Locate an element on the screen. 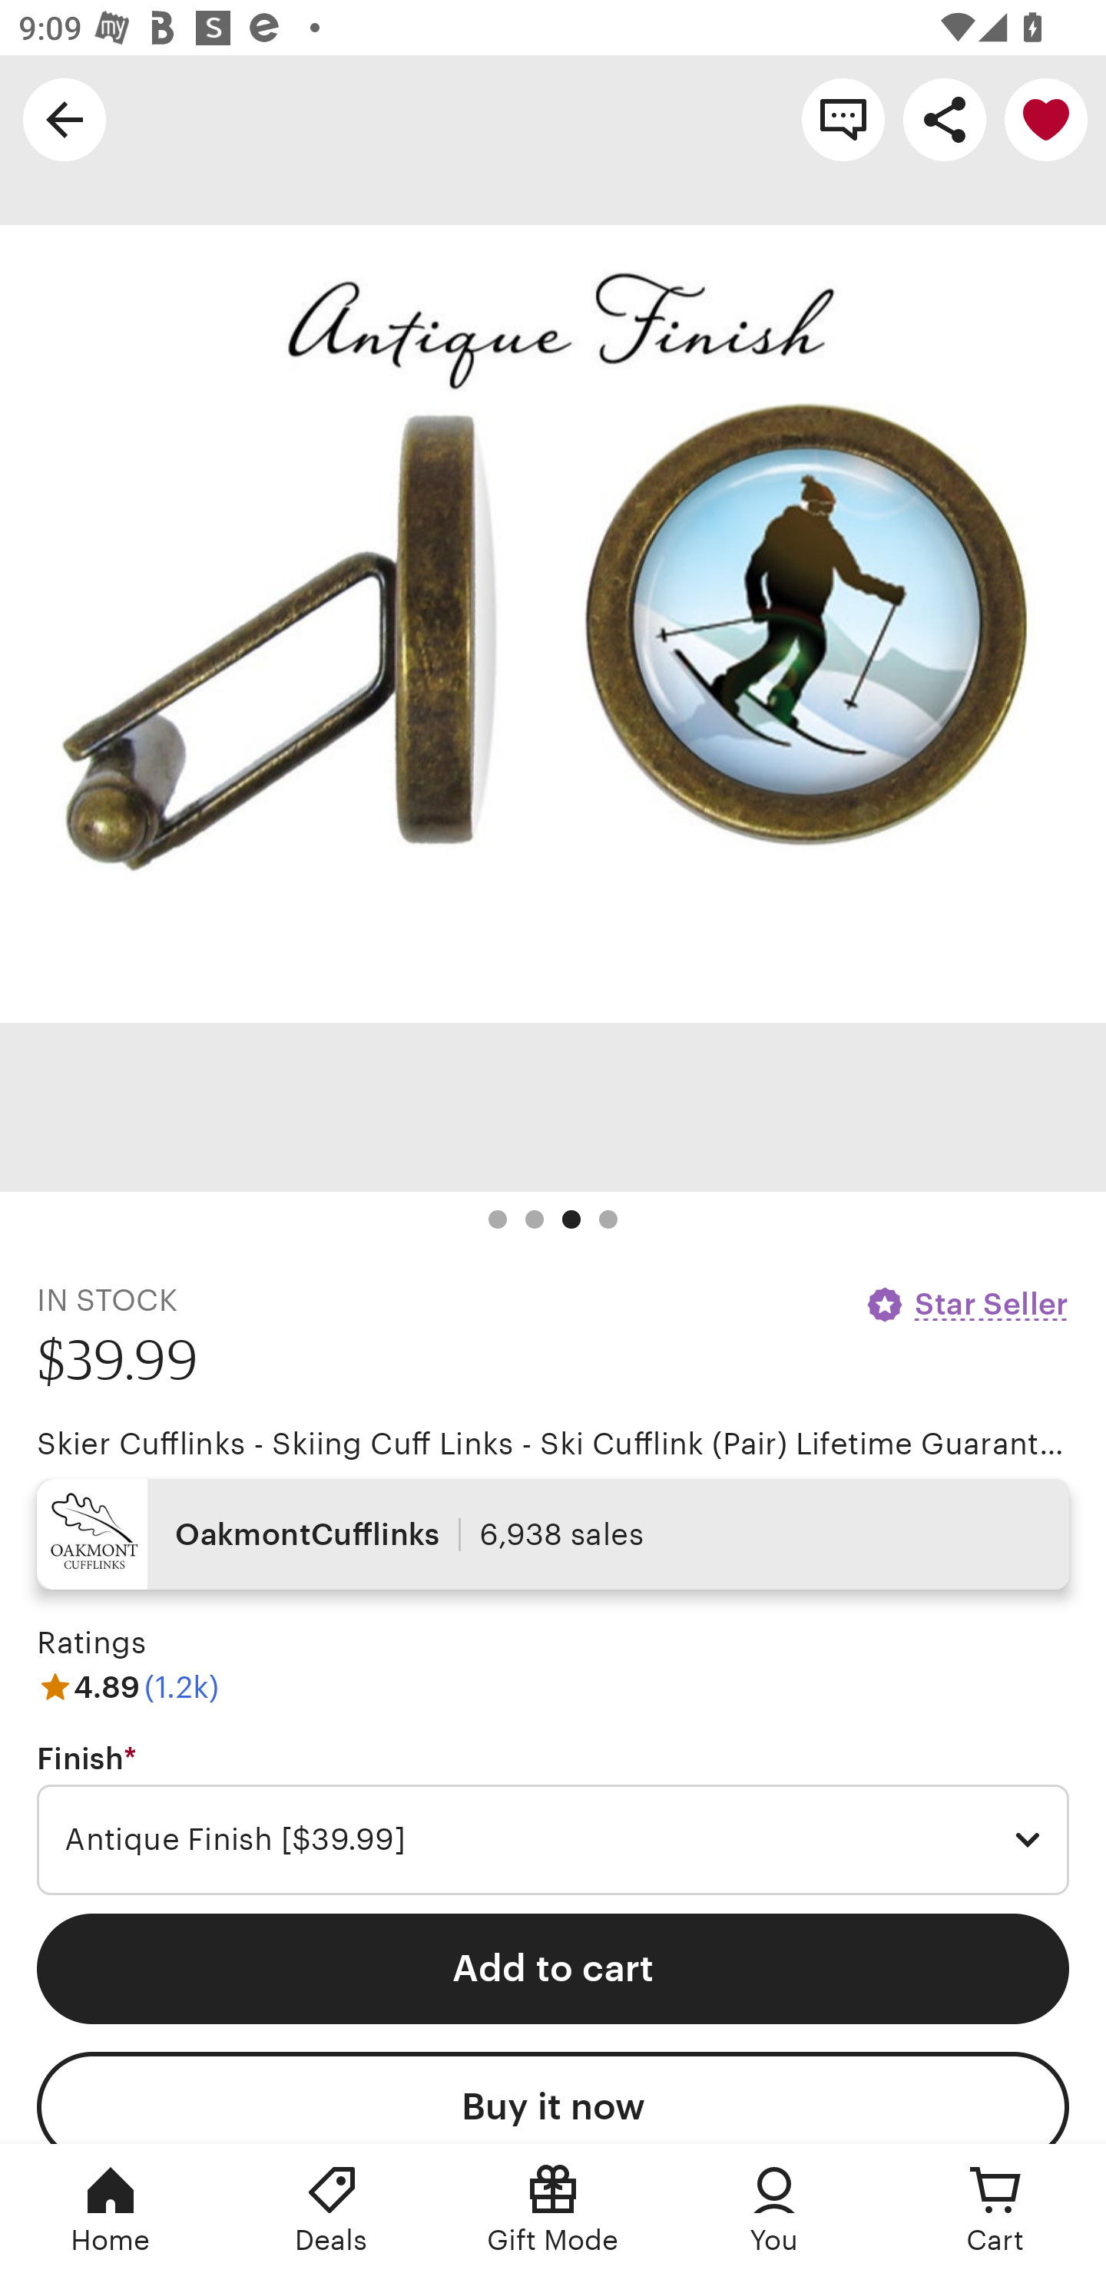 The height and width of the screenshot is (2273, 1106). Navigate up is located at coordinates (65, 118).